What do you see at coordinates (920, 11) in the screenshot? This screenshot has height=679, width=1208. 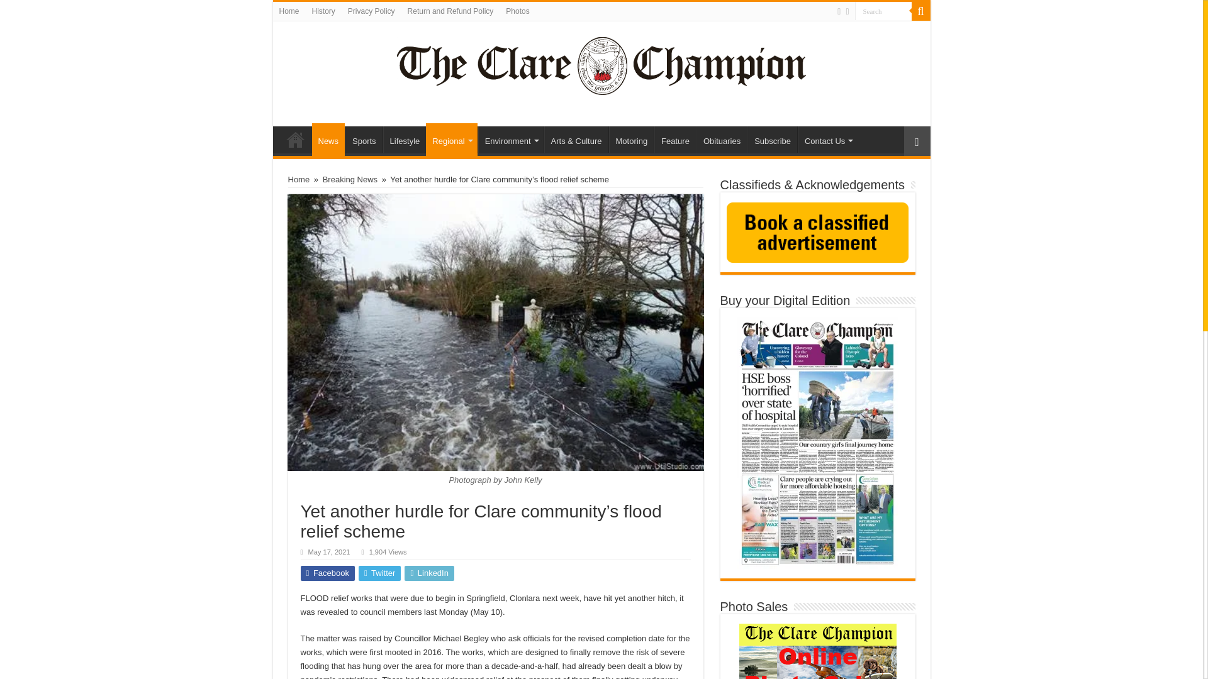 I see `Search` at bounding box center [920, 11].